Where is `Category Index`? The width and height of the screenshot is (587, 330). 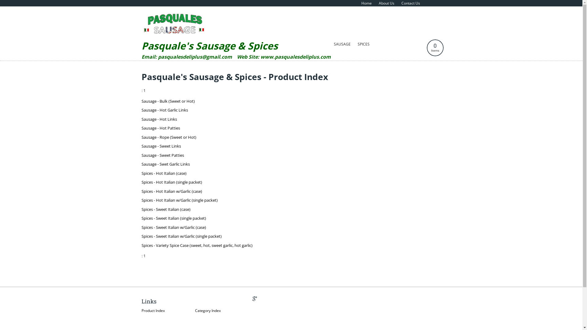
Category Index is located at coordinates (208, 310).